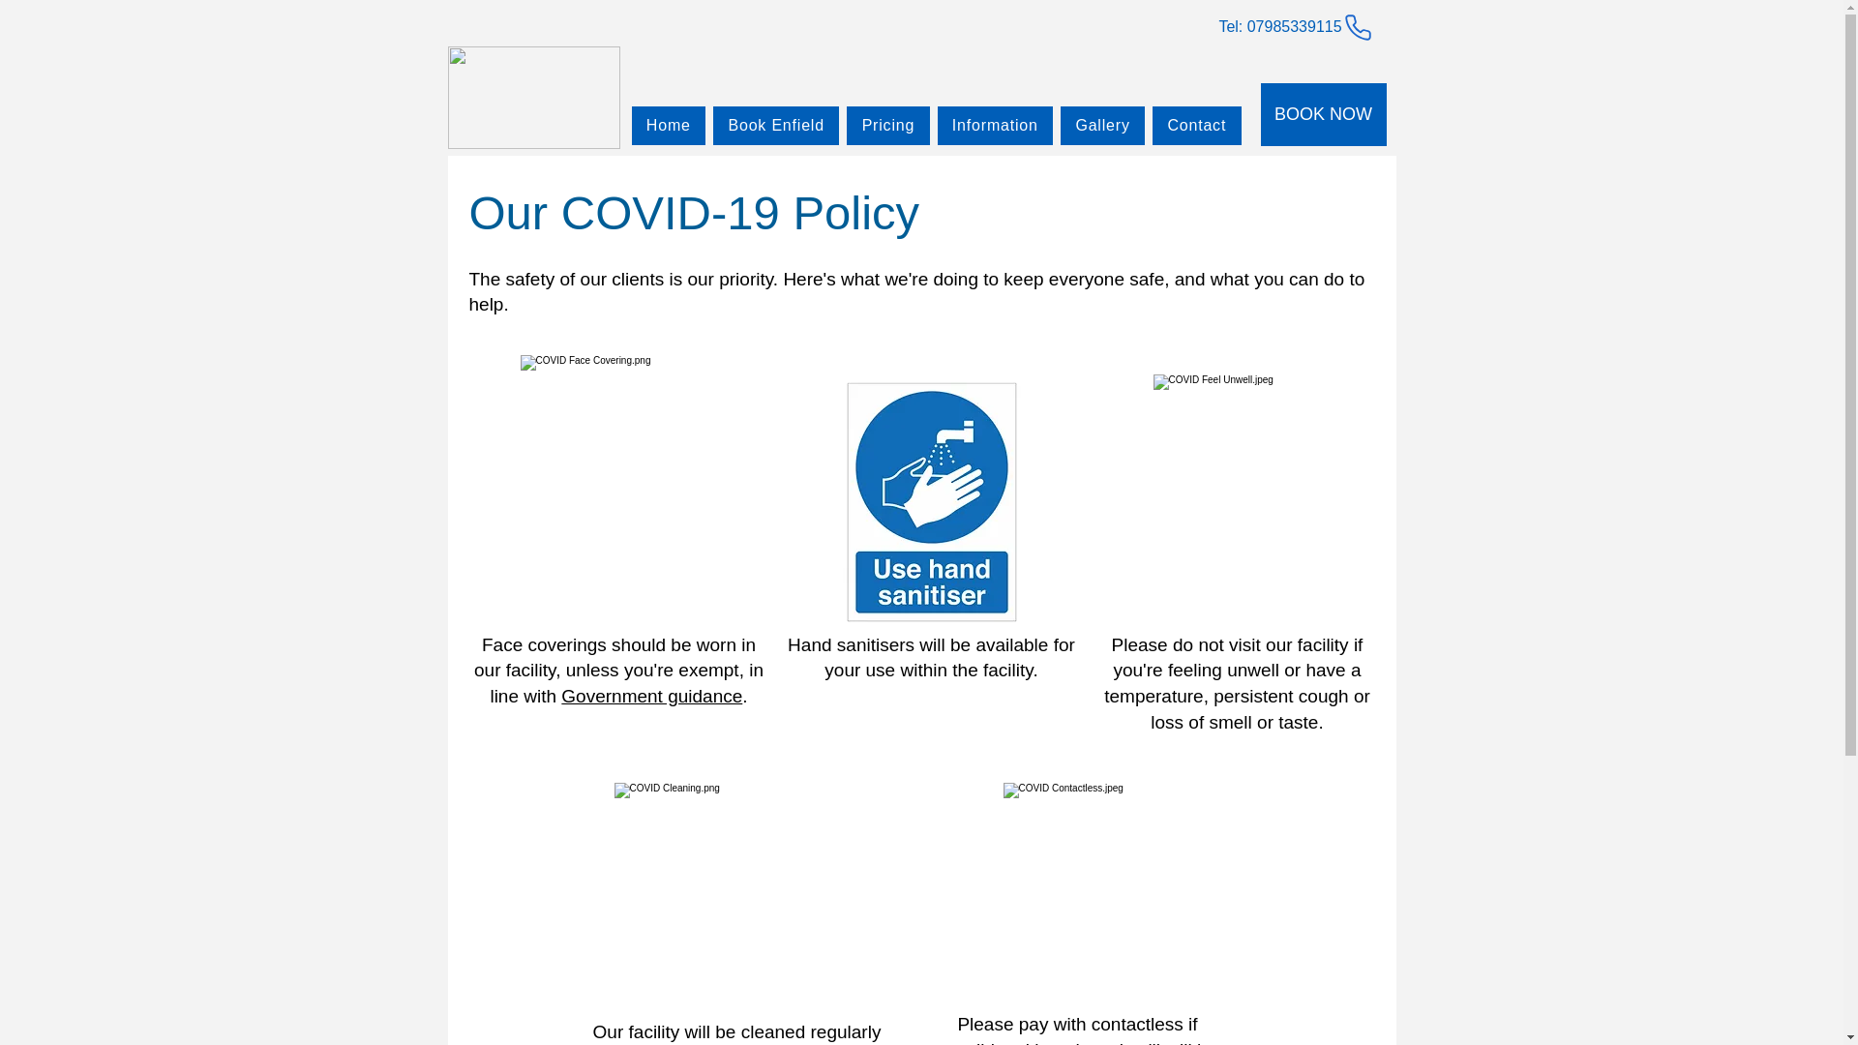  I want to click on Book Enfield, so click(776, 126).